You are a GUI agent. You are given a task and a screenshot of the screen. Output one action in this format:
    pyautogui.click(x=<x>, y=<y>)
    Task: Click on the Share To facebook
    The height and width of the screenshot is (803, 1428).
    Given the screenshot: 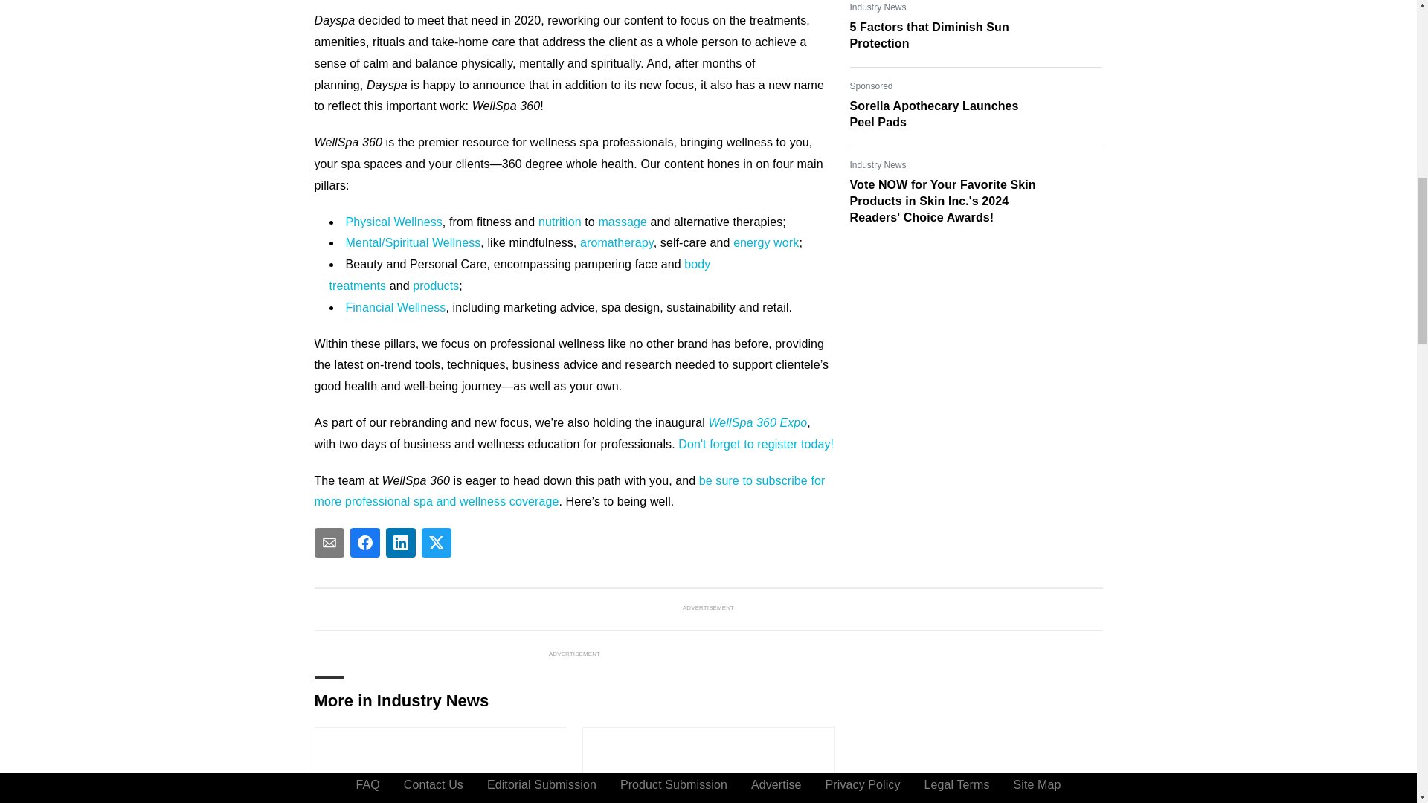 What is the action you would take?
    pyautogui.click(x=364, y=542)
    